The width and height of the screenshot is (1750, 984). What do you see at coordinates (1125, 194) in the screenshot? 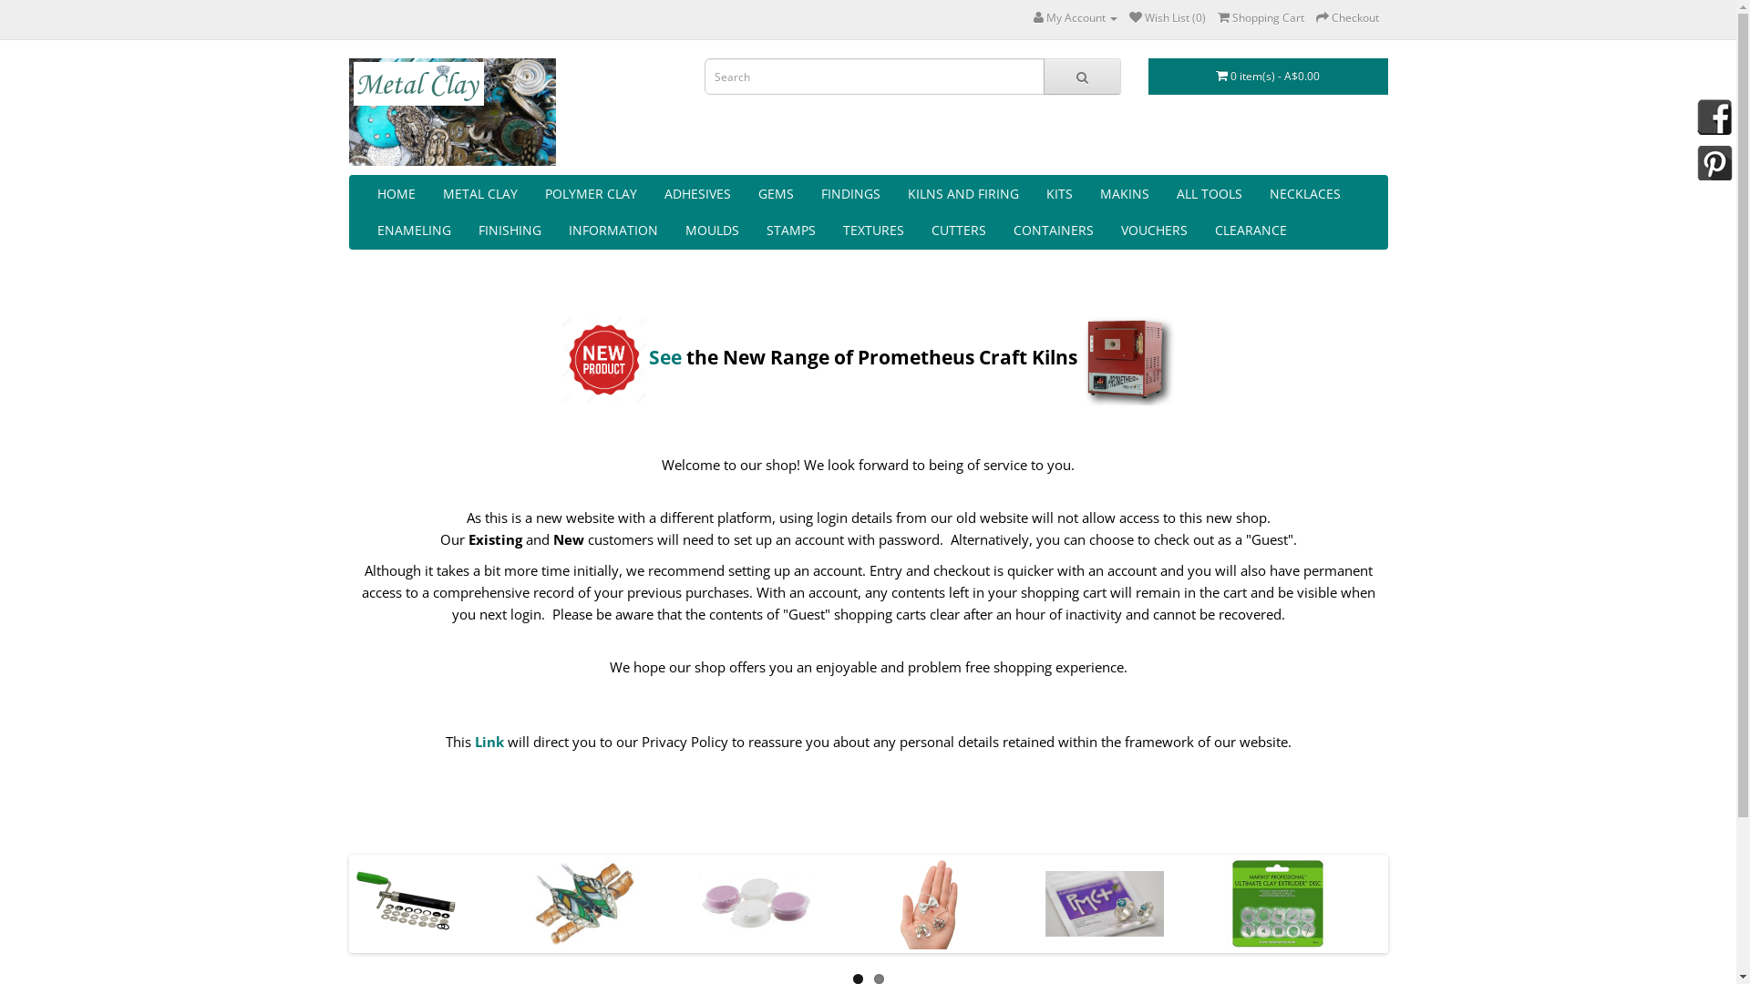
I see `MAKINS` at bounding box center [1125, 194].